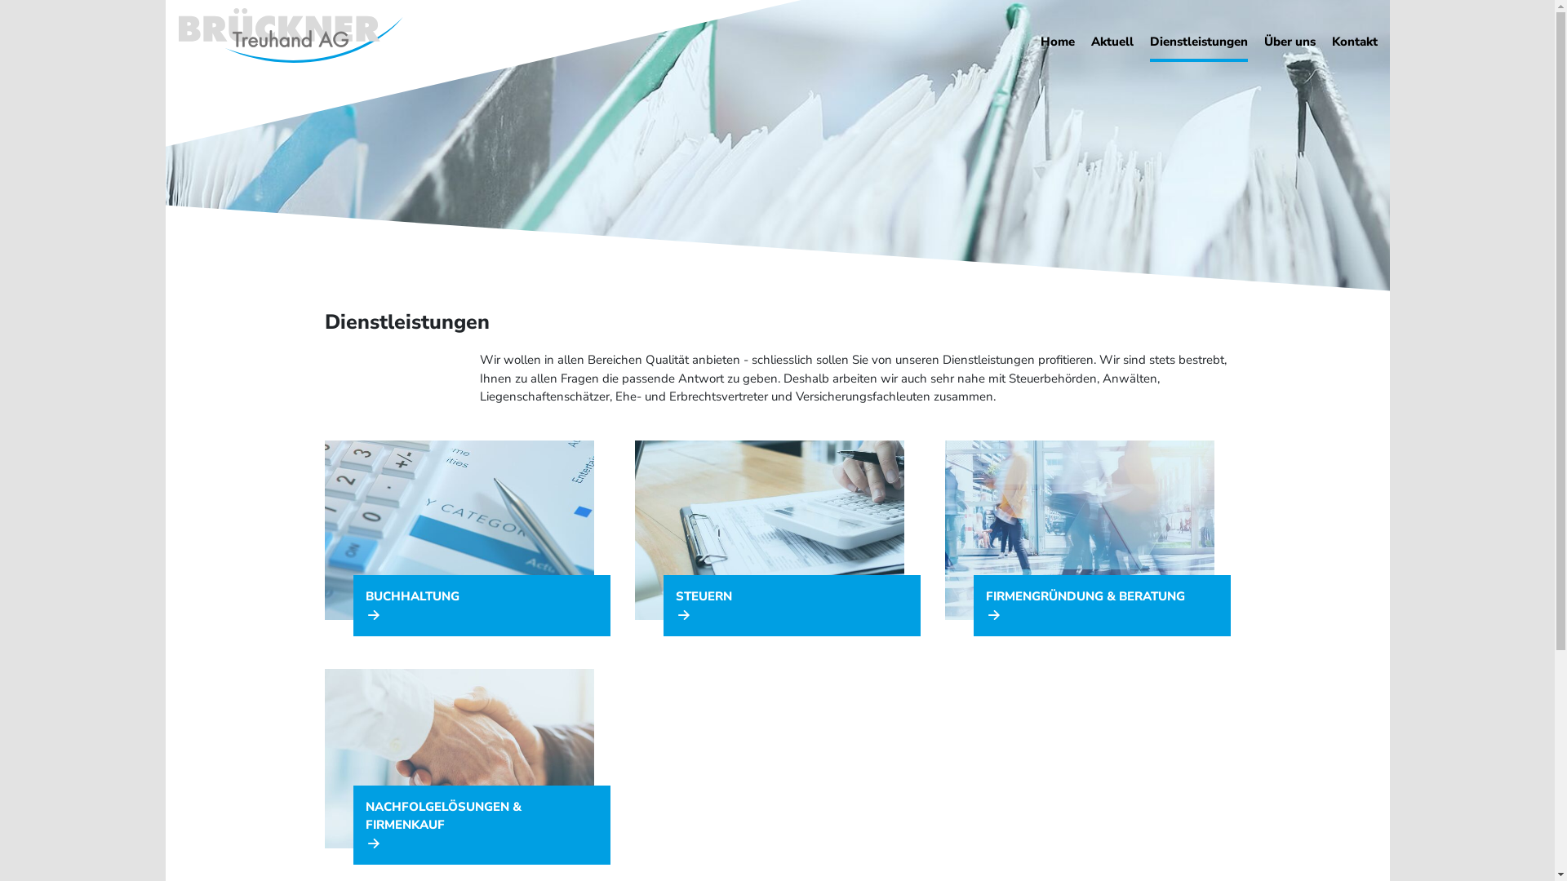  I want to click on Home, so click(1057, 42).